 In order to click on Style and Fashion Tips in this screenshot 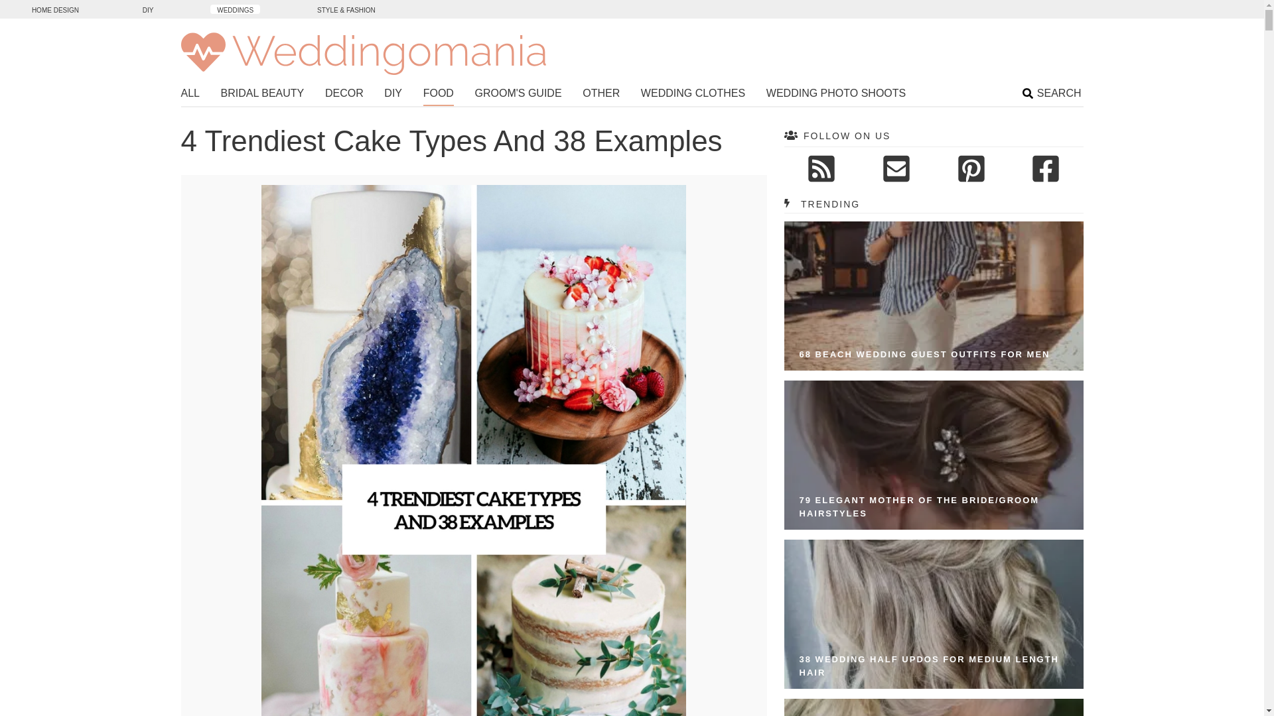, I will do `click(346, 9)`.